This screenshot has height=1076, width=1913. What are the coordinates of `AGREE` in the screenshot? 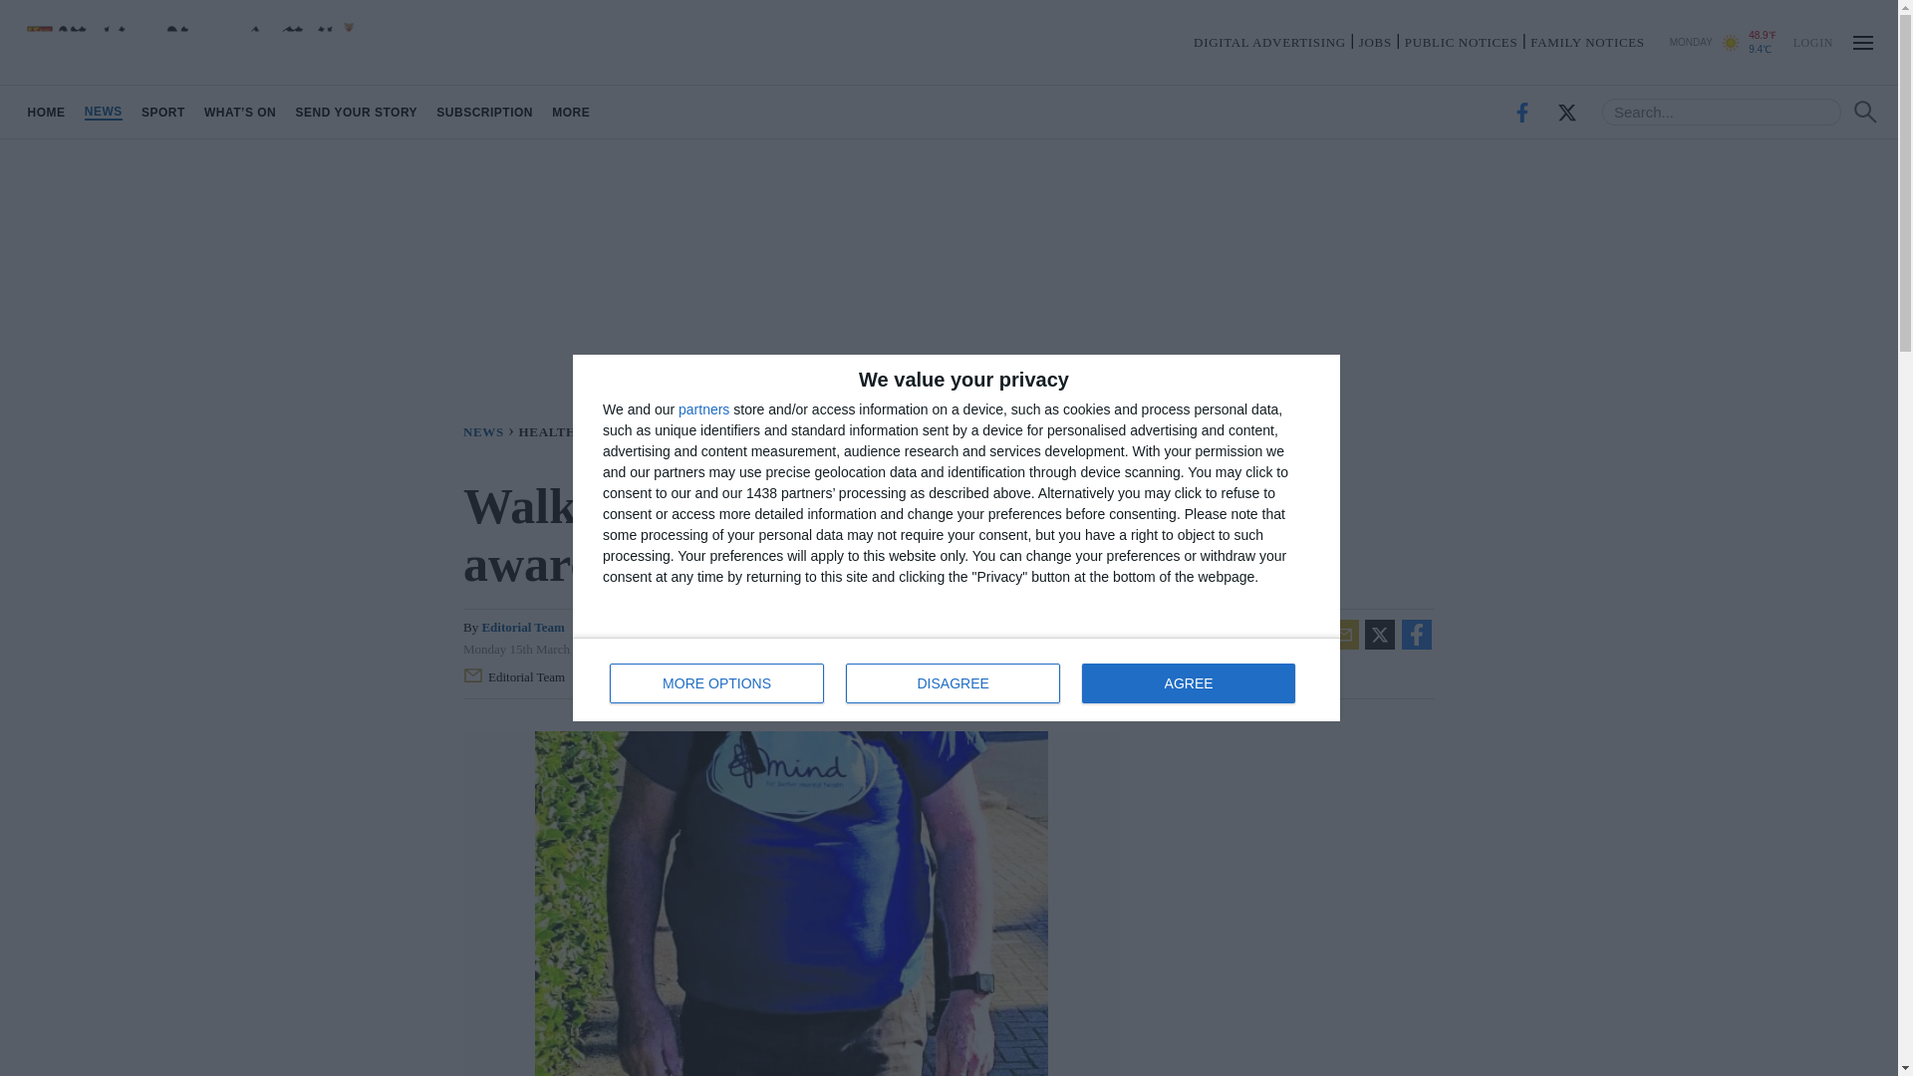 It's located at (572, 112).